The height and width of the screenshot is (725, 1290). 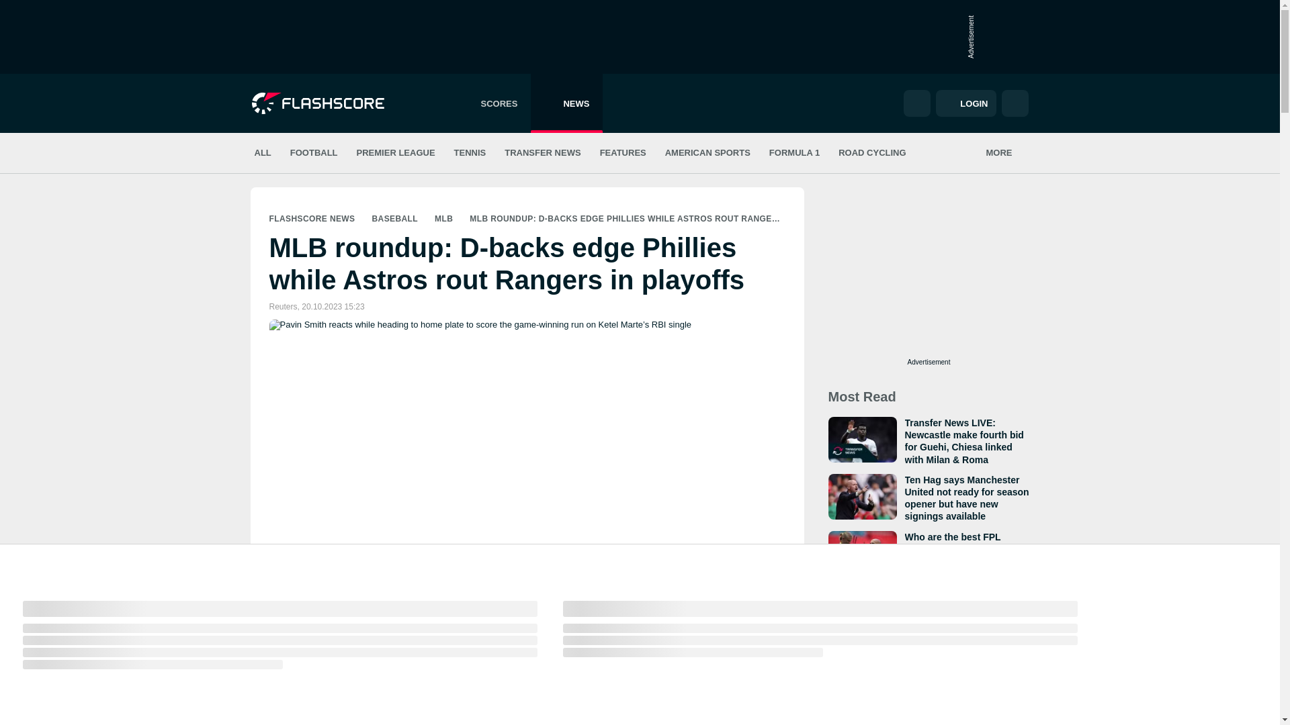 What do you see at coordinates (542, 153) in the screenshot?
I see `TRANSFER NEWS` at bounding box center [542, 153].